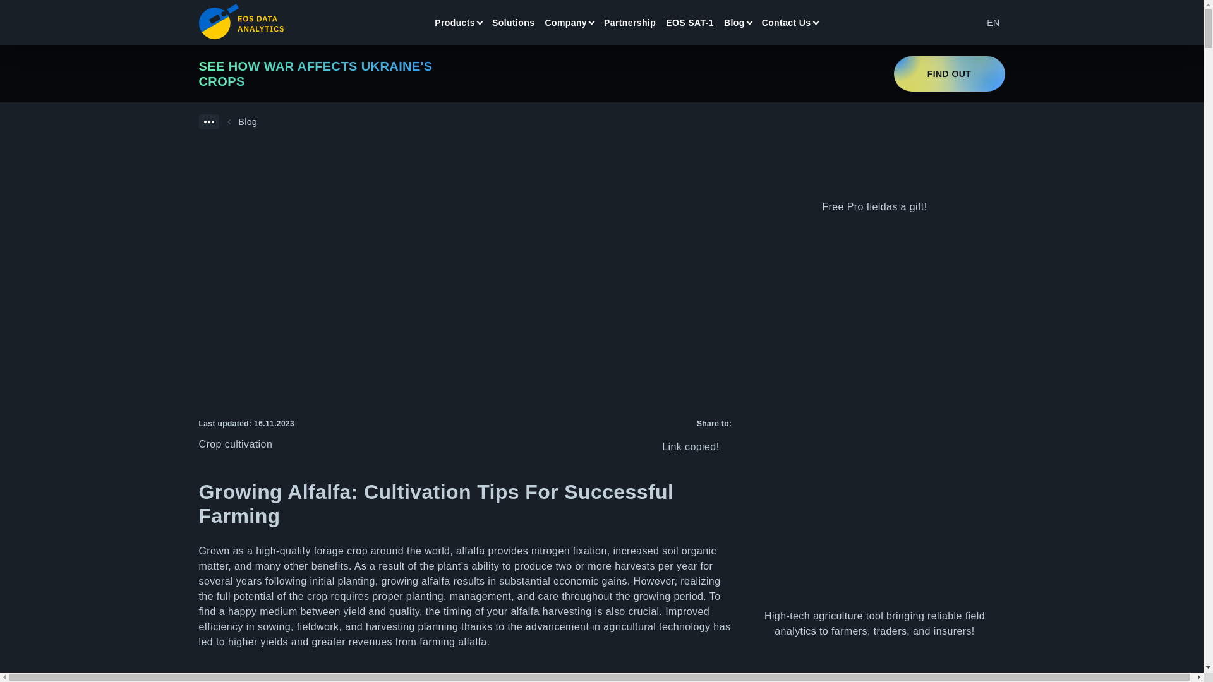 Image resolution: width=1213 pixels, height=682 pixels. Describe the element at coordinates (513, 23) in the screenshot. I see `Solutions` at that location.